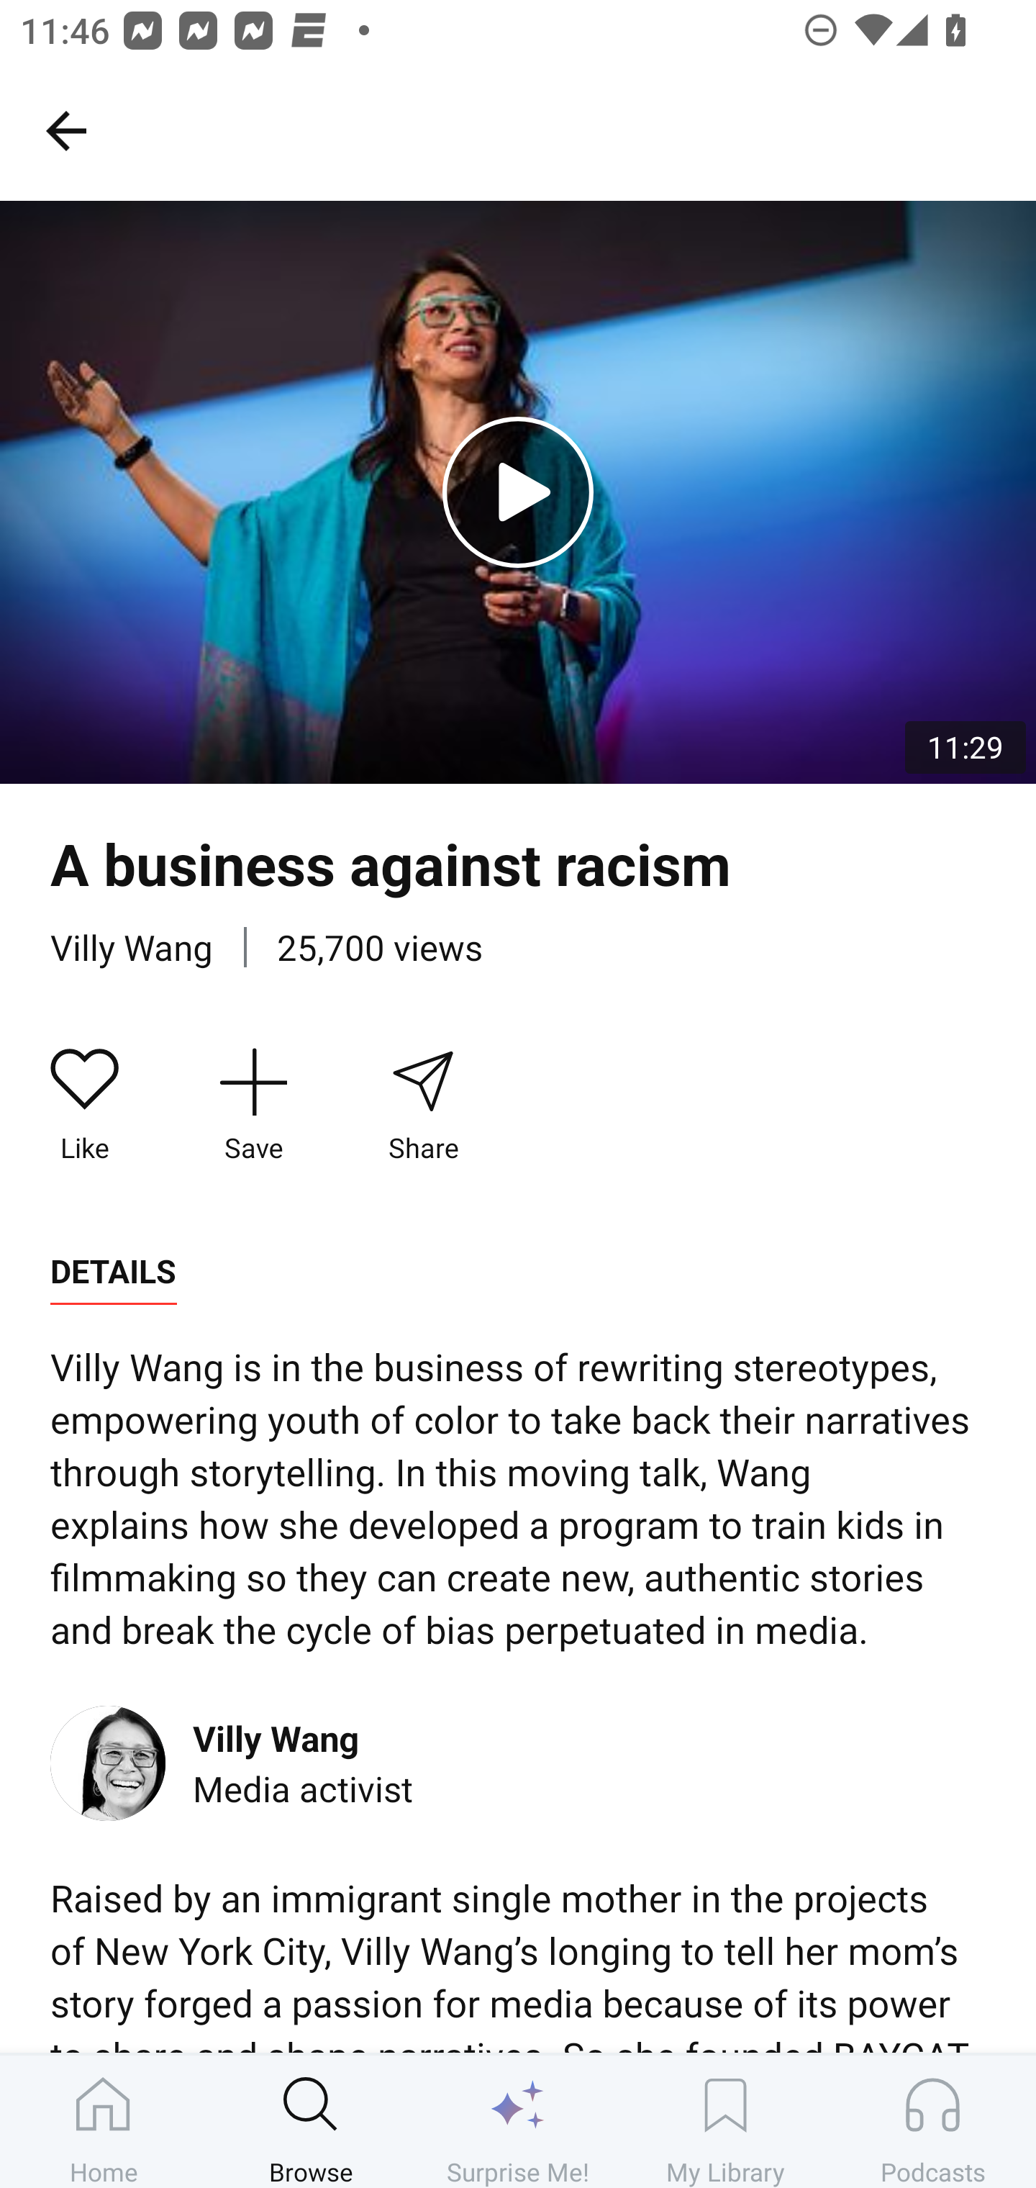 This screenshot has width=1036, height=2188. I want to click on Home, so click(104, 2121).